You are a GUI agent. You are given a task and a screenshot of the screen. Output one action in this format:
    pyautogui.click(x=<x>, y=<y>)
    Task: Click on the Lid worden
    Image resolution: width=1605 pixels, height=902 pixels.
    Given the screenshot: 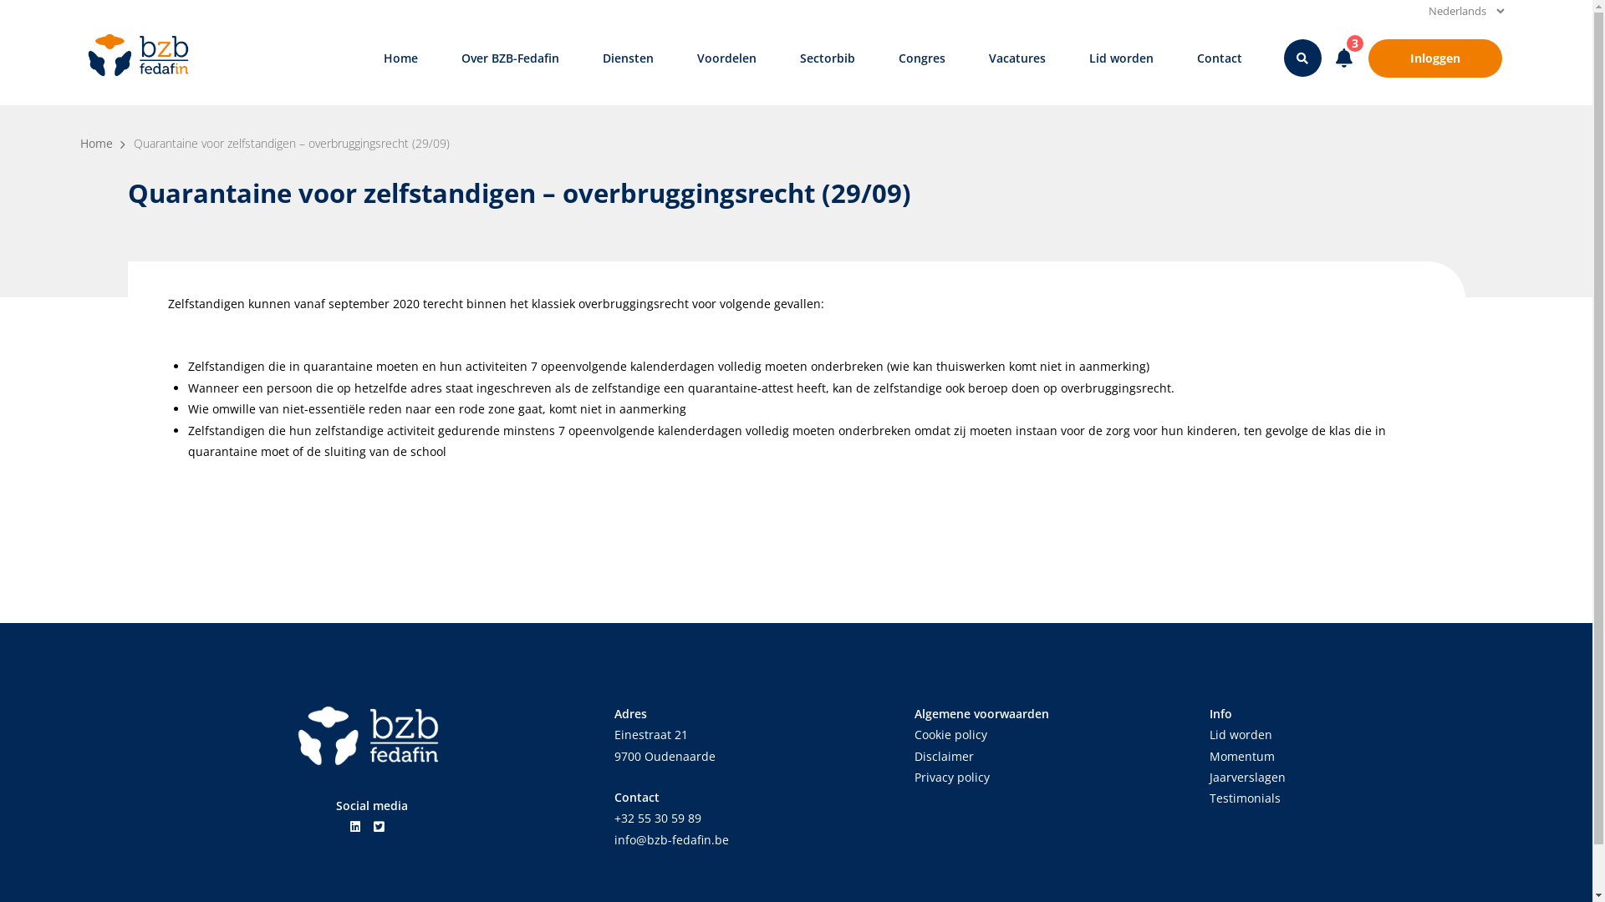 What is the action you would take?
    pyautogui.click(x=1120, y=58)
    